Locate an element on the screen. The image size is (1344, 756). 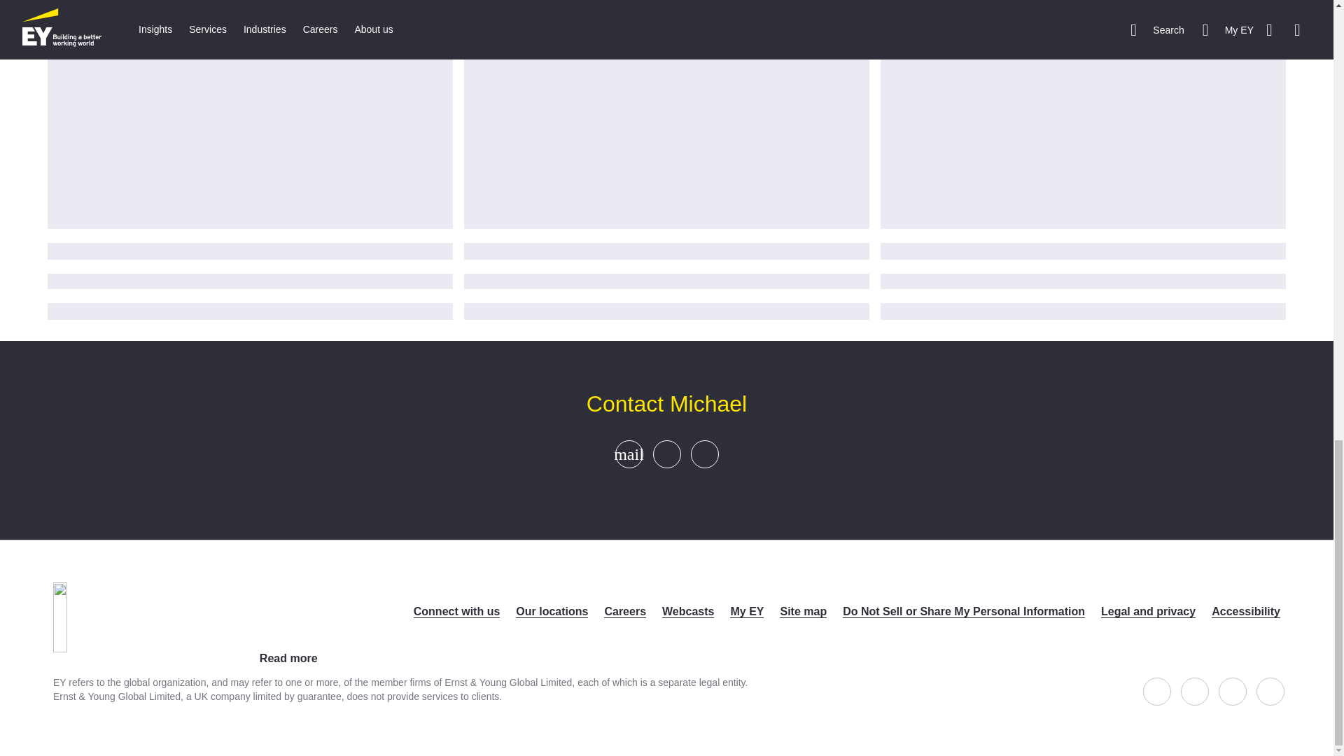
Open X profile is located at coordinates (1195, 691).